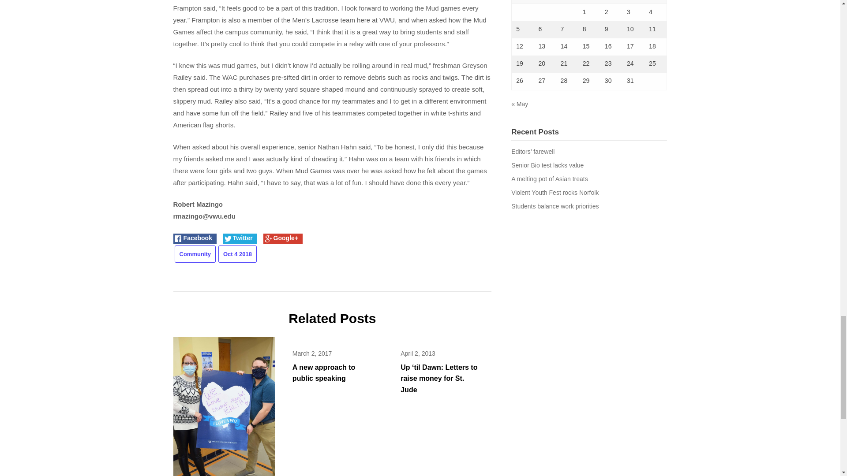 The height and width of the screenshot is (476, 847). What do you see at coordinates (633, 2) in the screenshot?
I see `Saturday` at bounding box center [633, 2].